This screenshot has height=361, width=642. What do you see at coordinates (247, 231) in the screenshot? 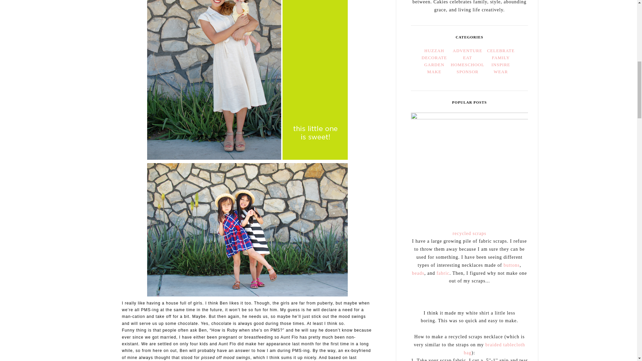
I see `the girls by rubyellen, on Flickr` at bounding box center [247, 231].